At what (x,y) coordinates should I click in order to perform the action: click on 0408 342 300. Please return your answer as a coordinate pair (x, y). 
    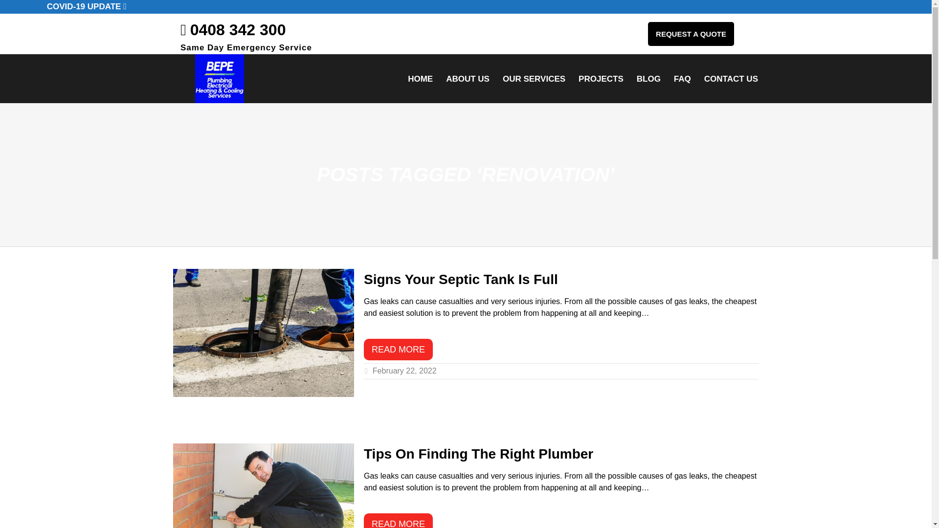
    Looking at the image, I should click on (233, 29).